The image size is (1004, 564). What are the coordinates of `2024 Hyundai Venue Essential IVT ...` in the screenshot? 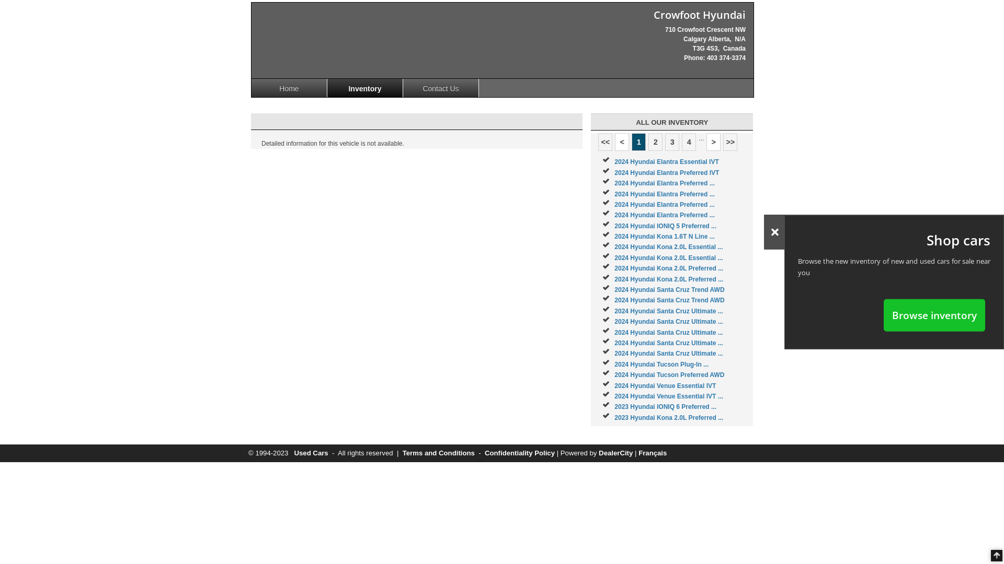 It's located at (668, 396).